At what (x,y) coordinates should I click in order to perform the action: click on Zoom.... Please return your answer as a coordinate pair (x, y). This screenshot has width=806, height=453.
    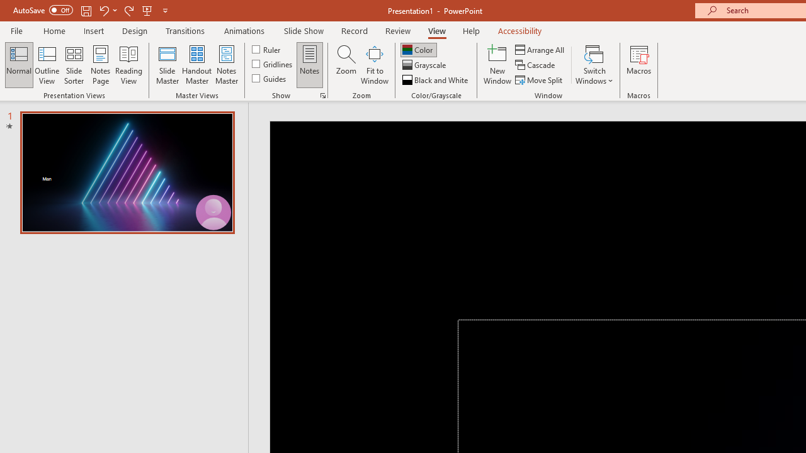
    Looking at the image, I should click on (346, 64).